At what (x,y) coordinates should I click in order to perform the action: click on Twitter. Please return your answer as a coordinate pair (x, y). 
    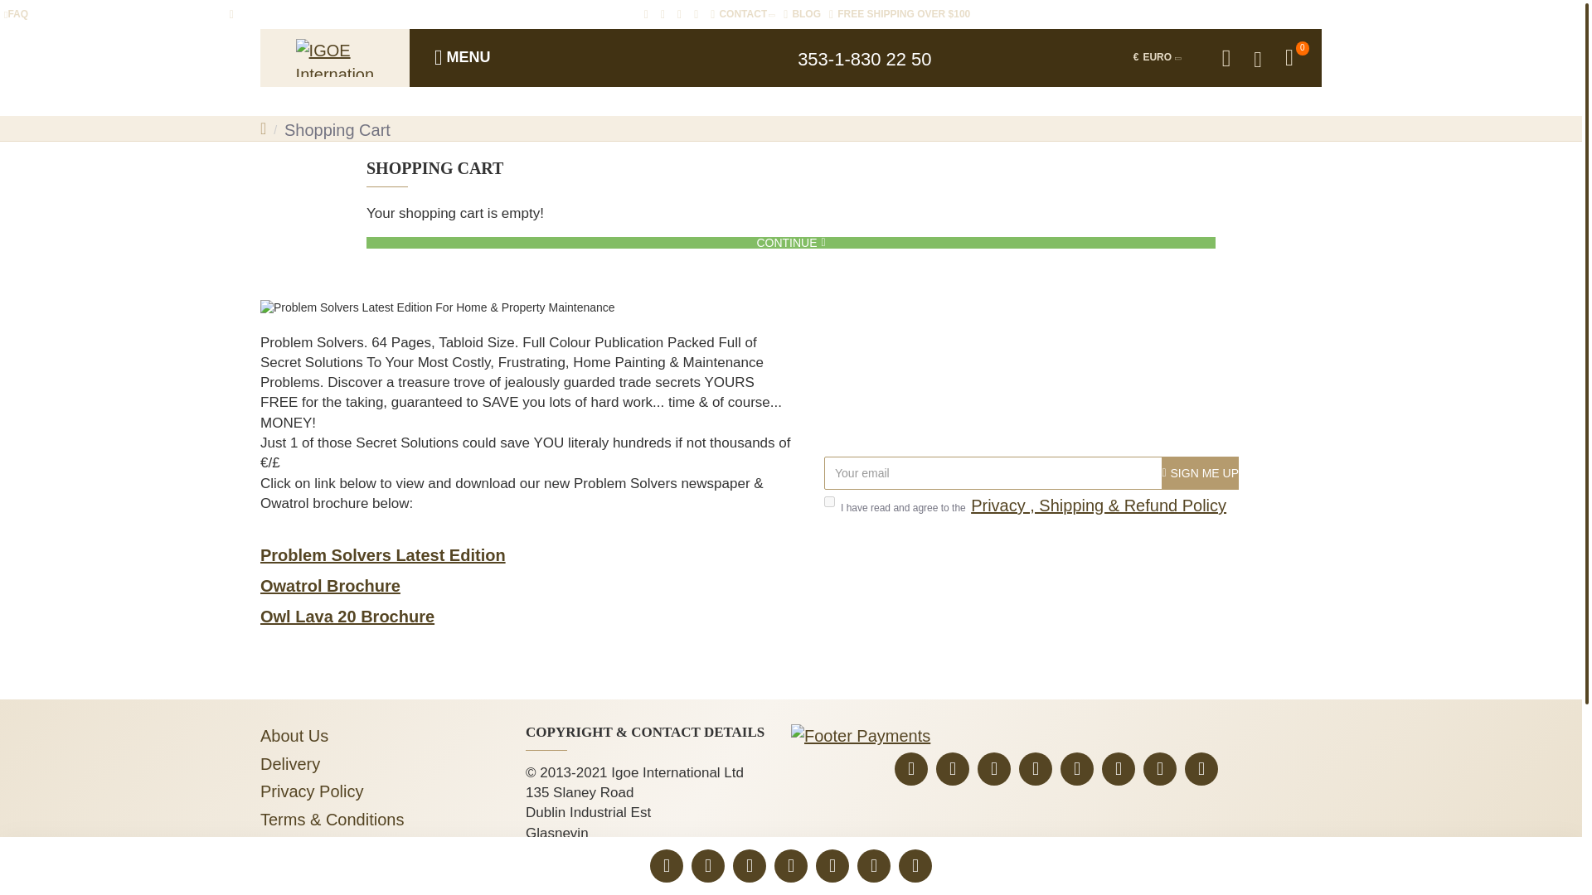
    Looking at the image, I should click on (952, 769).